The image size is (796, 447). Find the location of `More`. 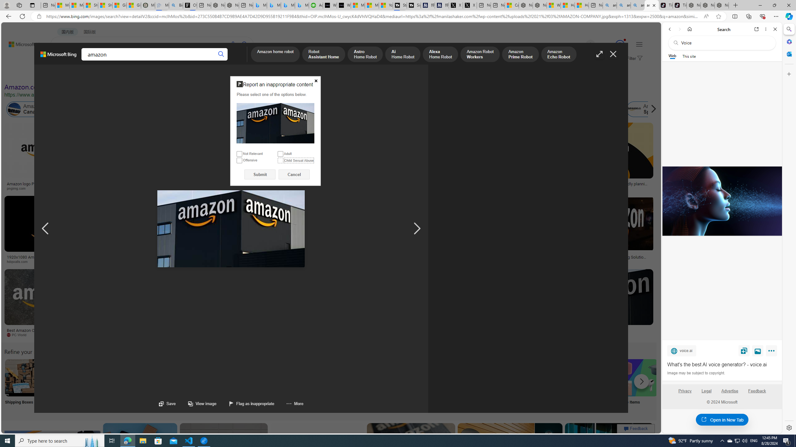

More is located at coordinates (772, 352).